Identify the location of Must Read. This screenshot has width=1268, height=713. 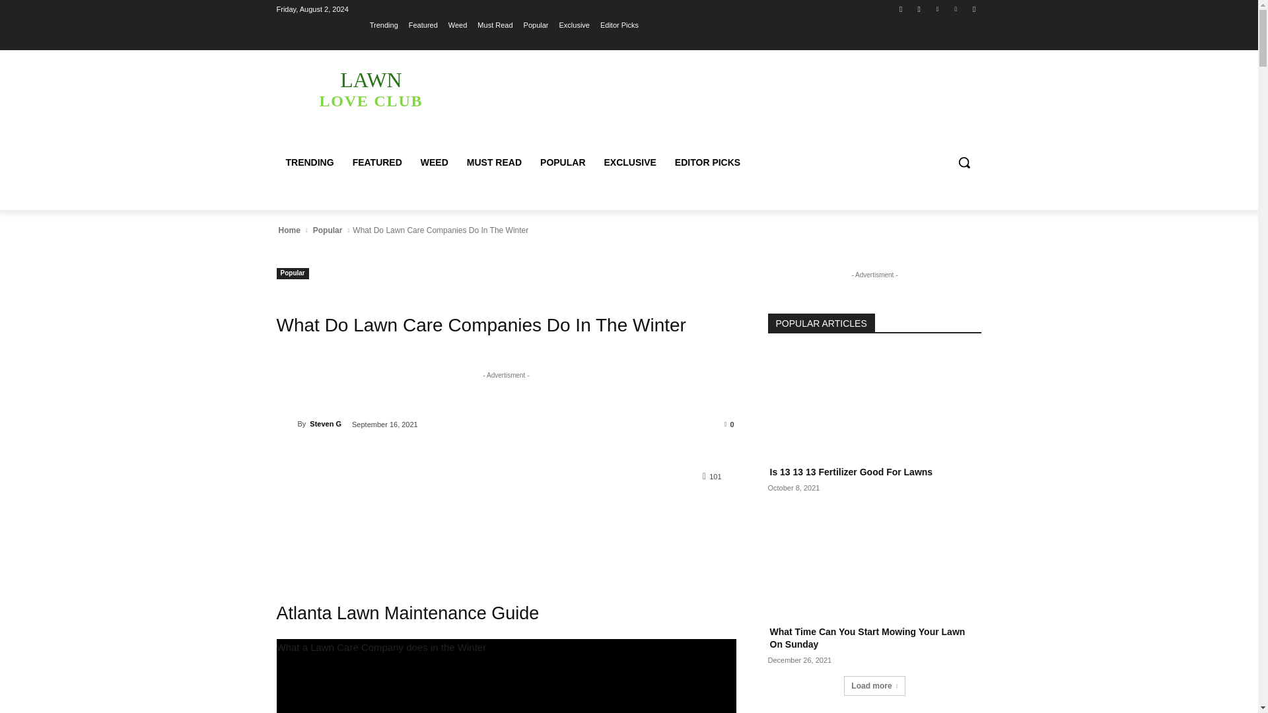
(936, 9).